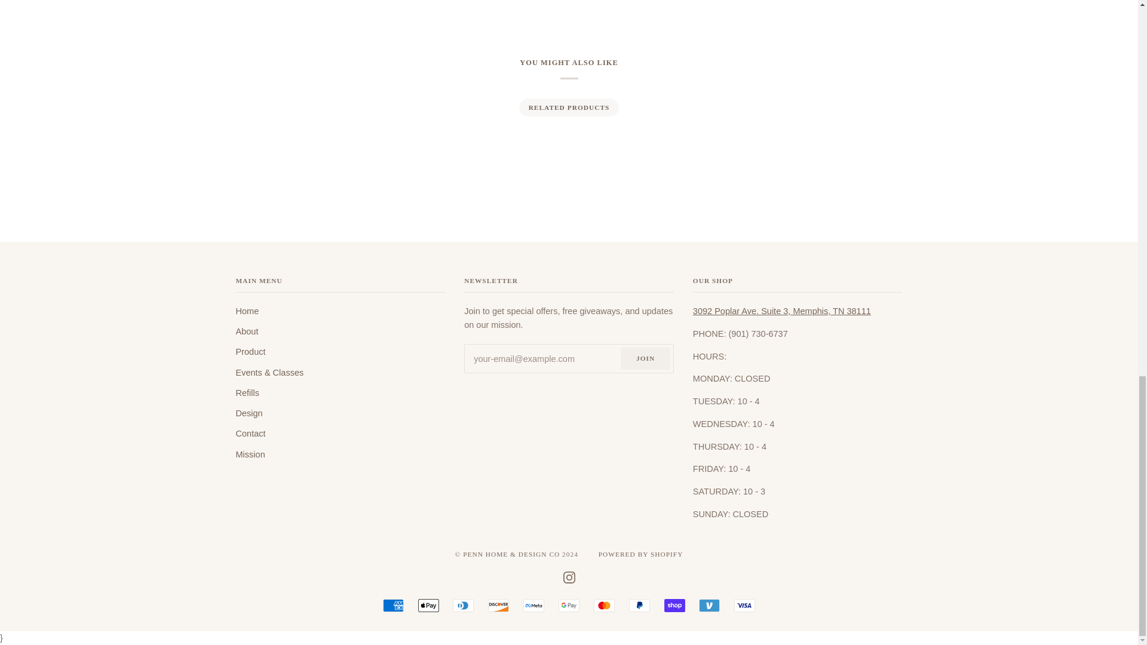 The image size is (1147, 645). What do you see at coordinates (605, 606) in the screenshot?
I see `MASTERCARD` at bounding box center [605, 606].